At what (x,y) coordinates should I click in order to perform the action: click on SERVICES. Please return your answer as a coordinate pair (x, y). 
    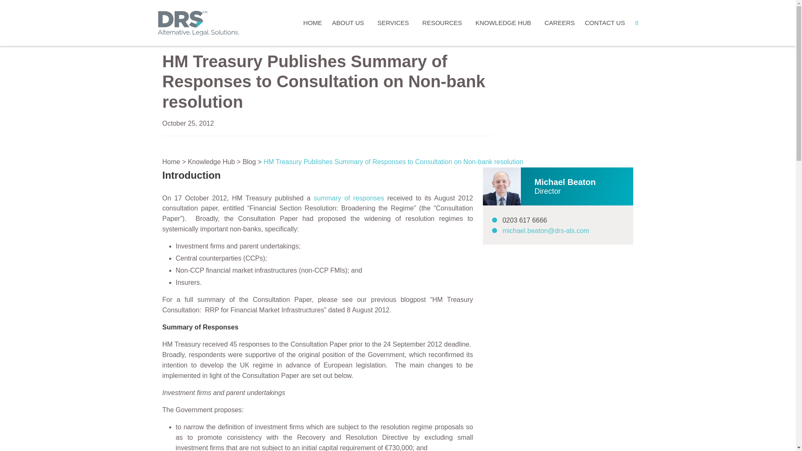
    Looking at the image, I should click on (395, 23).